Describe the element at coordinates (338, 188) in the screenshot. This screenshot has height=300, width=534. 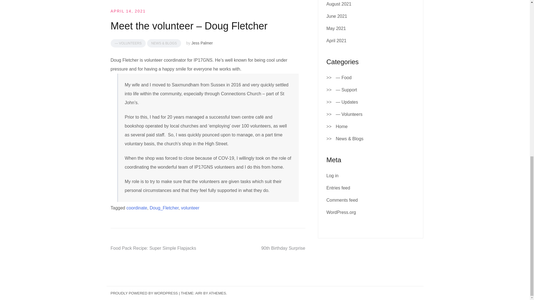
I see `Entries feed` at that location.